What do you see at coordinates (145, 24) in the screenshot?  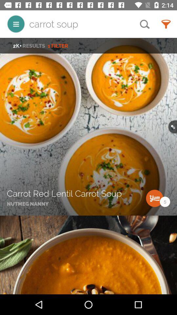 I see `turn off the item next to the carrot soup item` at bounding box center [145, 24].